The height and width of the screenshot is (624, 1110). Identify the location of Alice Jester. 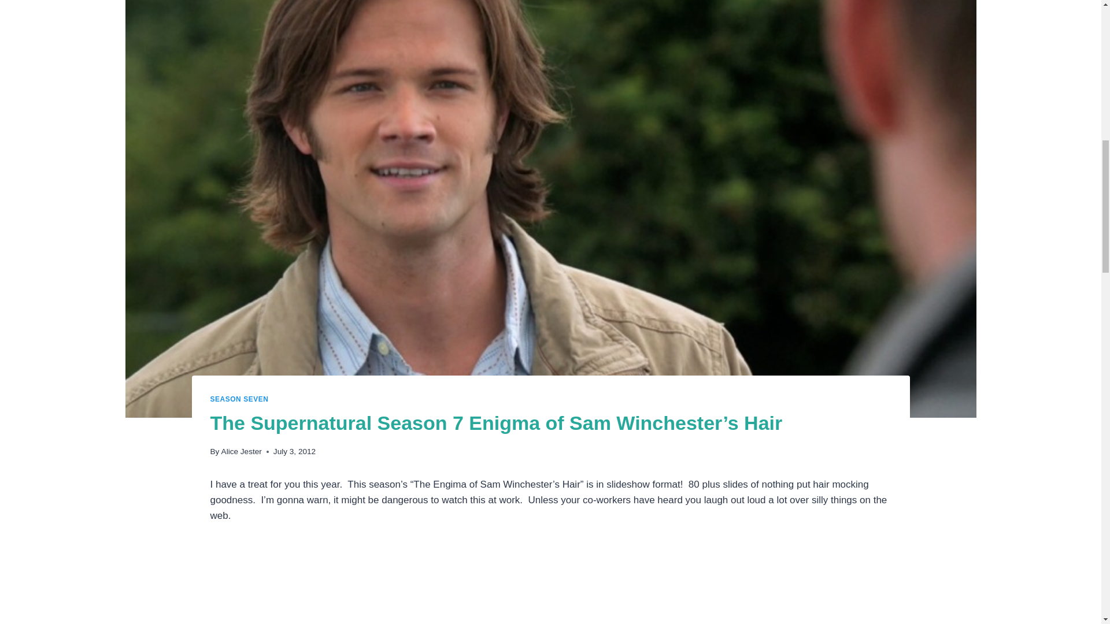
(242, 452).